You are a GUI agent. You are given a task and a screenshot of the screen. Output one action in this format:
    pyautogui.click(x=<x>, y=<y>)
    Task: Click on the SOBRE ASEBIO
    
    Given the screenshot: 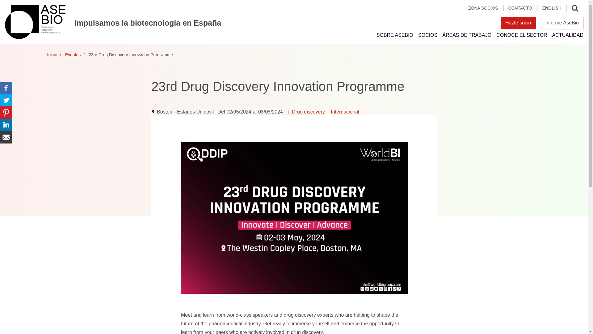 What is the action you would take?
    pyautogui.click(x=395, y=35)
    